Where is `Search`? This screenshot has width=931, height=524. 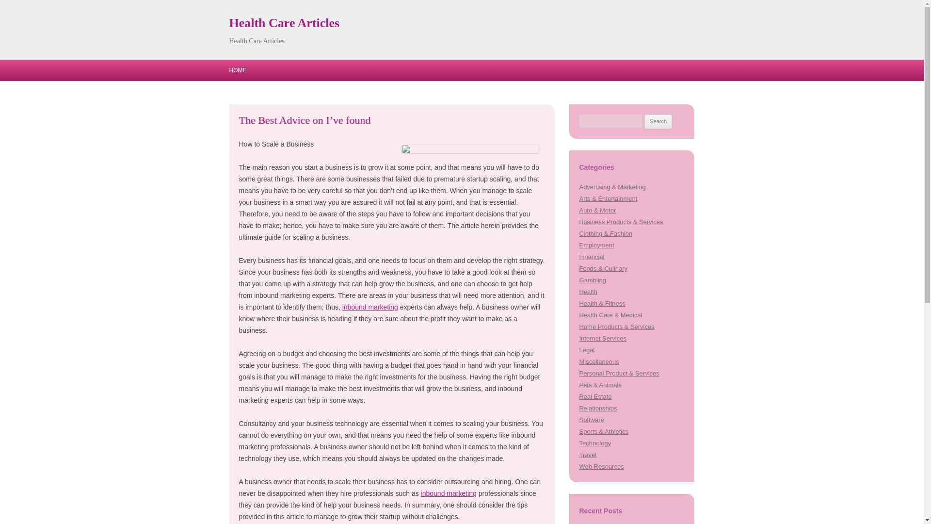
Search is located at coordinates (658, 121).